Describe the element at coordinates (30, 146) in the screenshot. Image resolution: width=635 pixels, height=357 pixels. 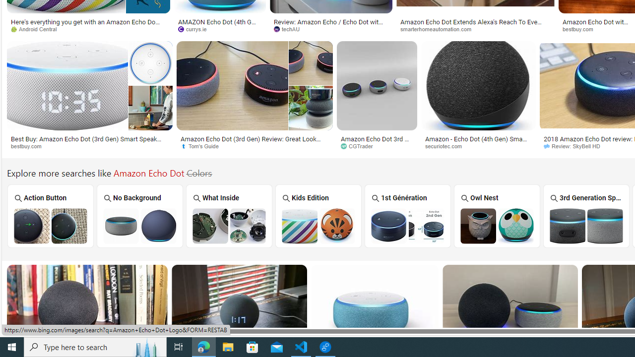
I see `bestbuy.com` at that location.